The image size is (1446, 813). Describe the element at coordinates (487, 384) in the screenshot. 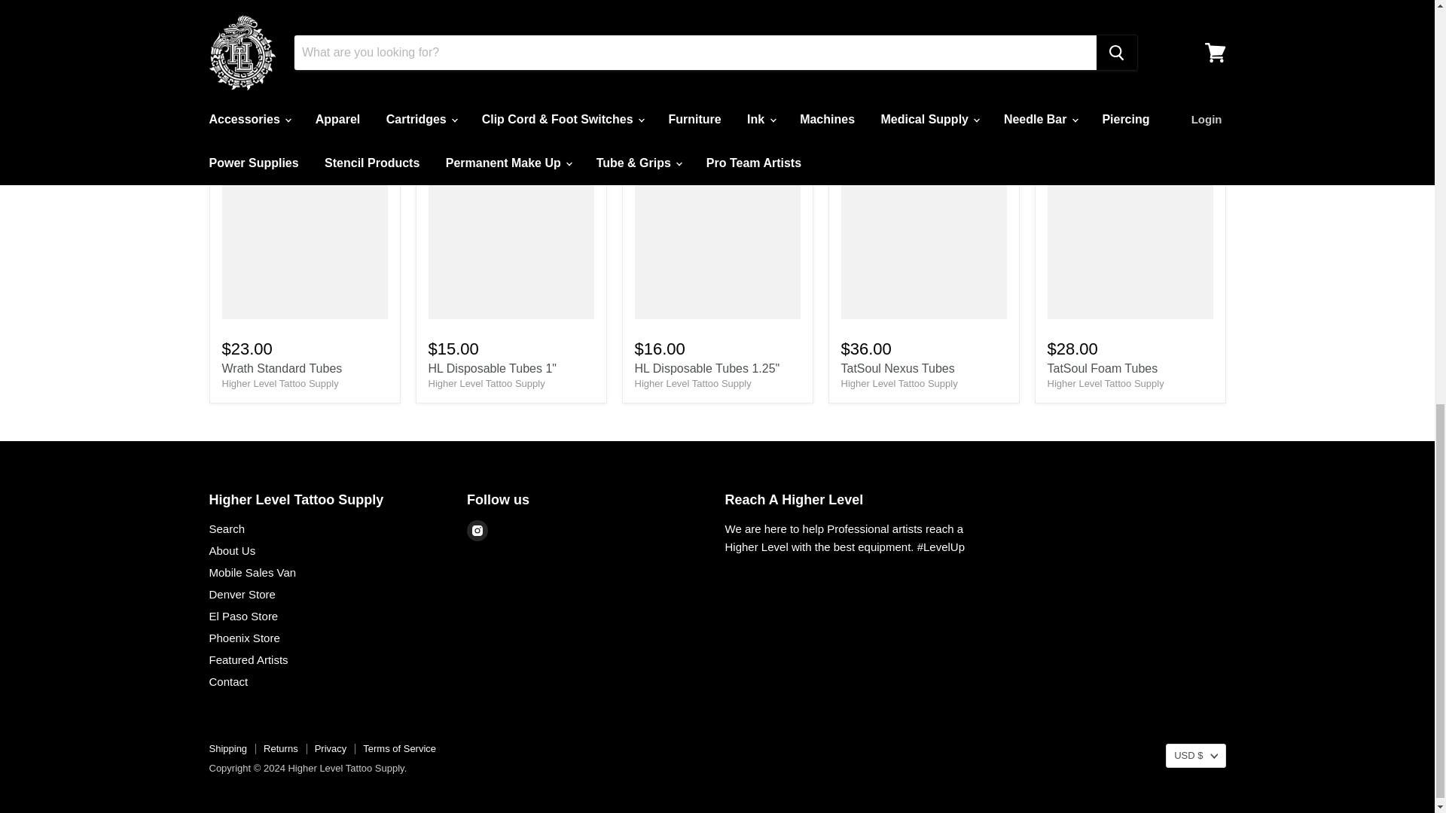

I see `Higher Level Tattoo Supply` at that location.